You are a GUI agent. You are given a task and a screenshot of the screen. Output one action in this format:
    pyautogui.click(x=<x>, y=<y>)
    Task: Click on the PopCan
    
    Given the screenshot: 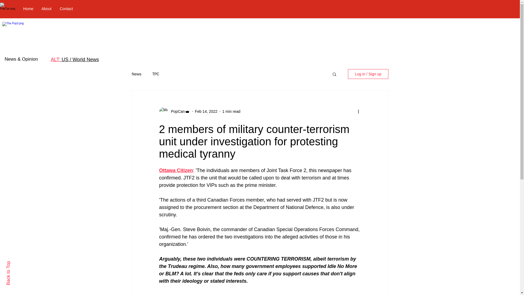 What is the action you would take?
    pyautogui.click(x=176, y=111)
    